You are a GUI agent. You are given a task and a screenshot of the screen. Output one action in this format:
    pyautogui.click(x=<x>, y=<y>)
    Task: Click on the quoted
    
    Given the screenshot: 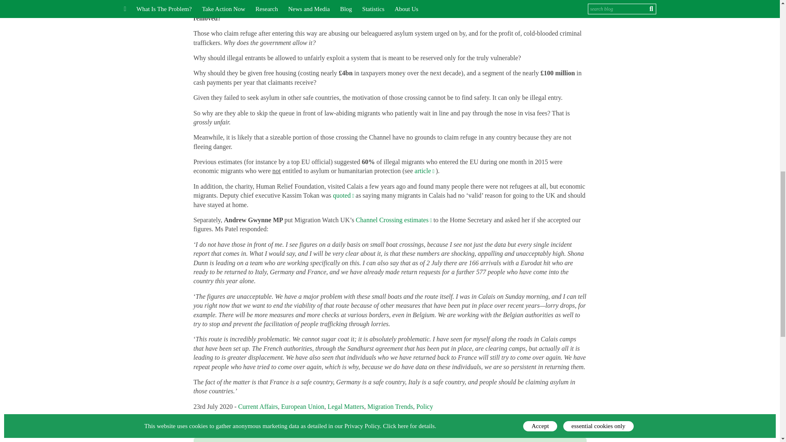 What is the action you would take?
    pyautogui.click(x=344, y=195)
    